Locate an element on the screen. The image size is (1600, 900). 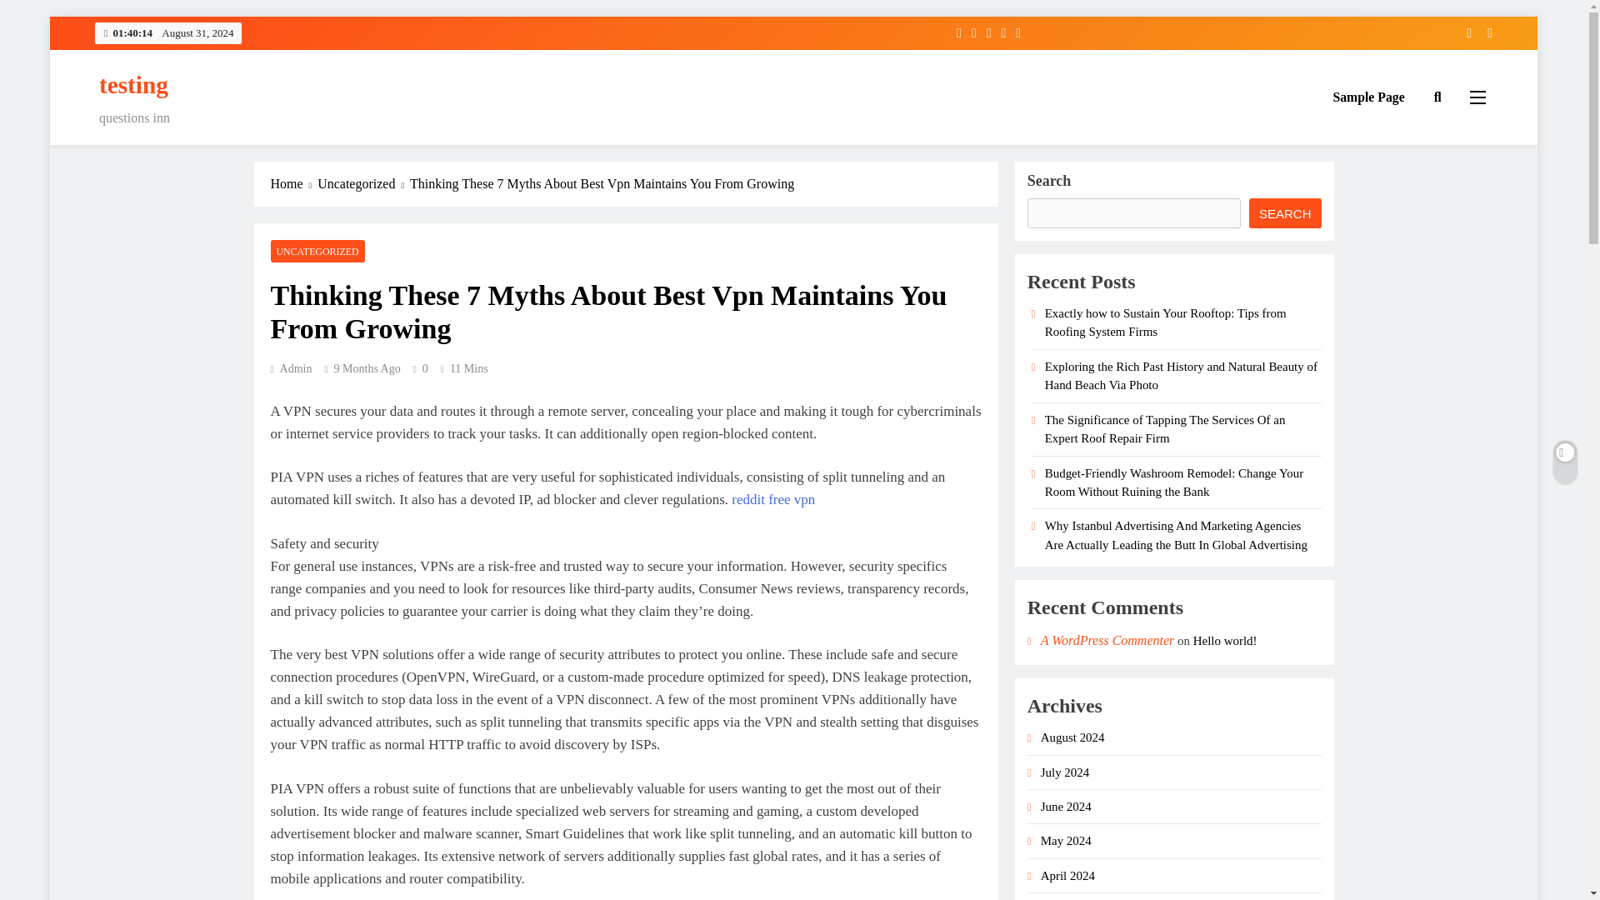
Admin is located at coordinates (291, 368).